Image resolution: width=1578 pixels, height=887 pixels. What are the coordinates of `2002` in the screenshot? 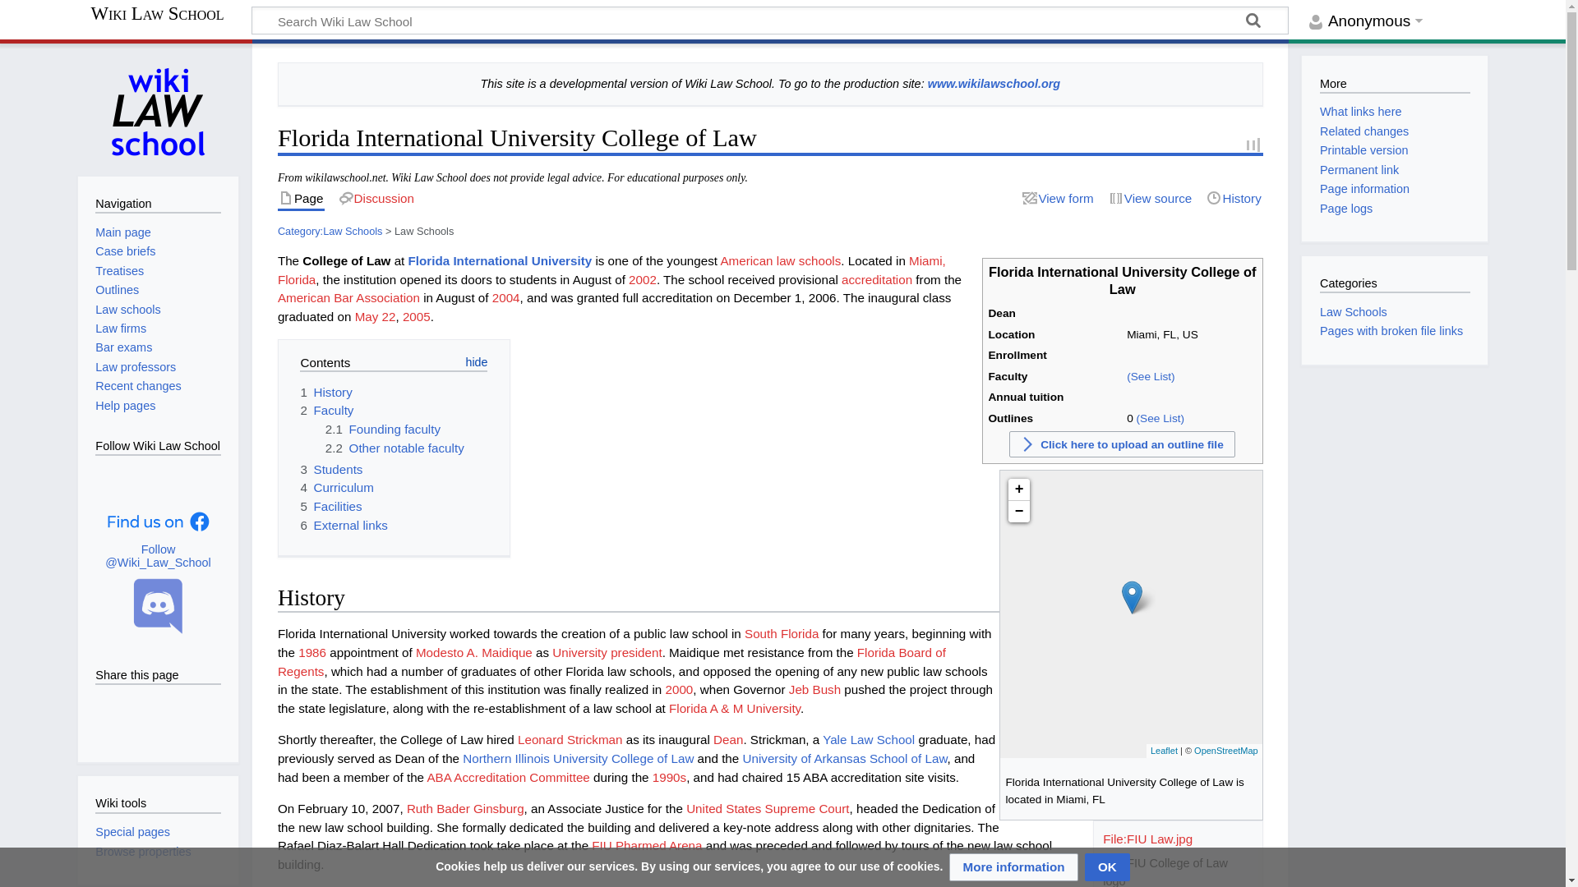 It's located at (642, 279).